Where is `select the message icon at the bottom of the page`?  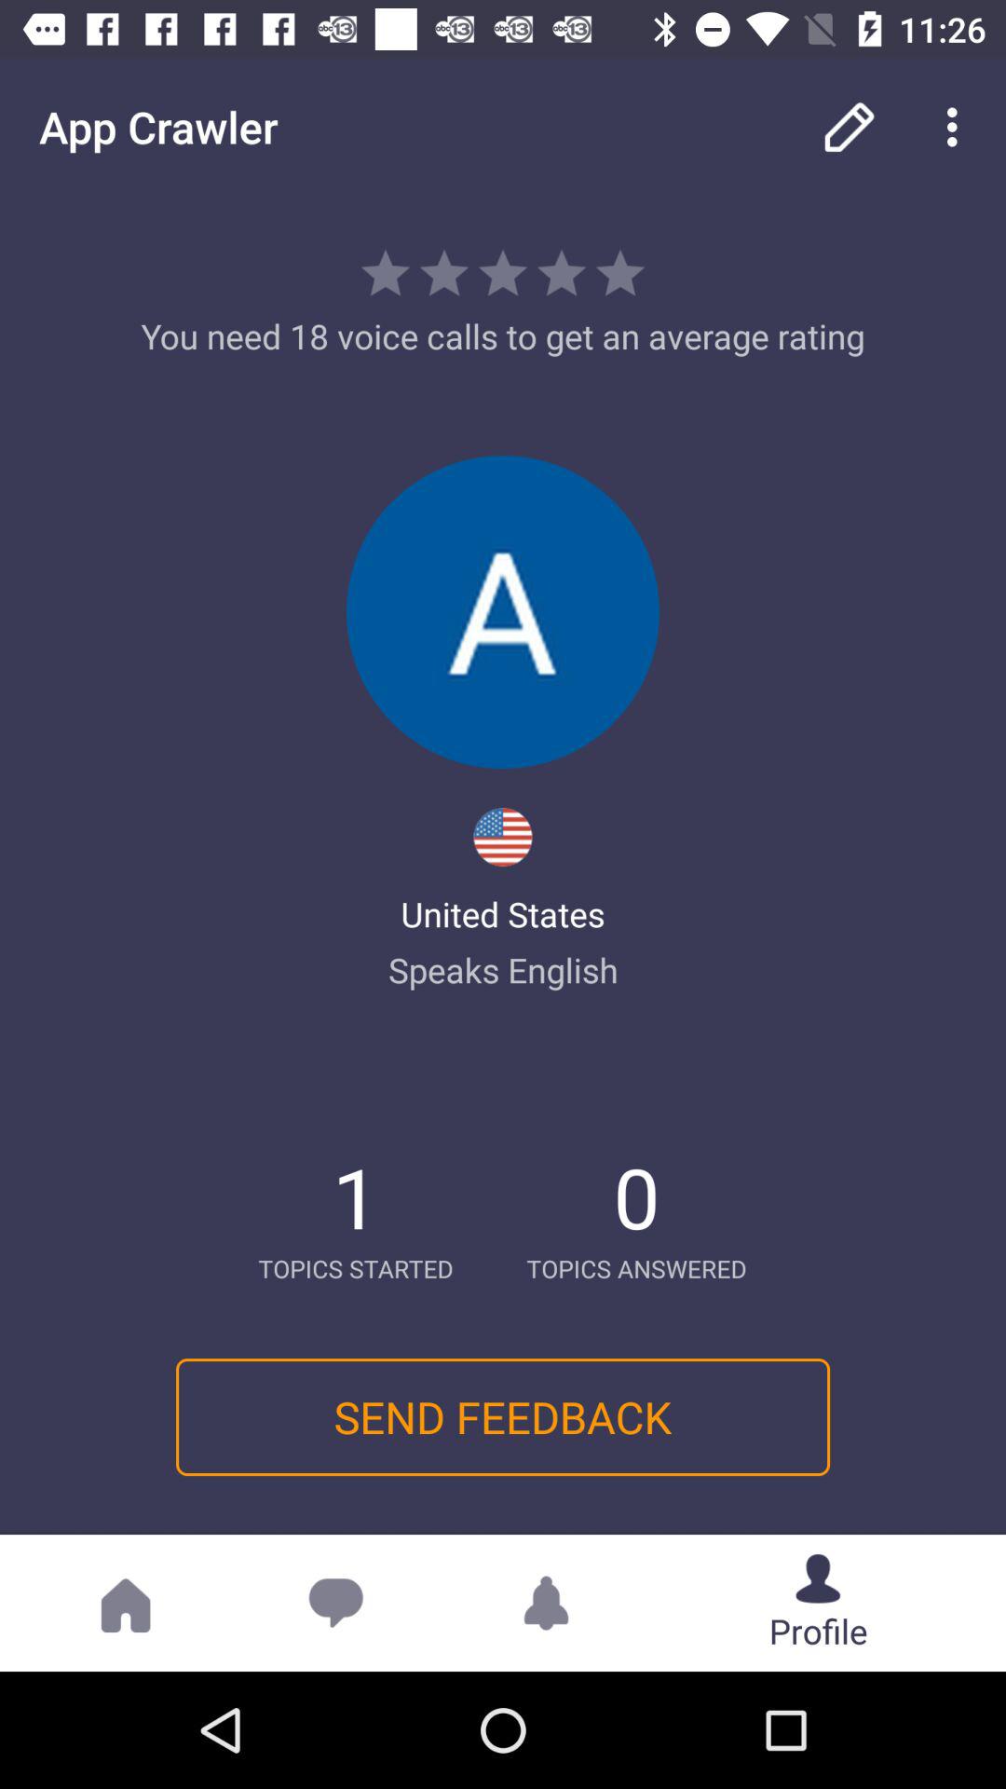
select the message icon at the bottom of the page is located at coordinates (336, 1603).